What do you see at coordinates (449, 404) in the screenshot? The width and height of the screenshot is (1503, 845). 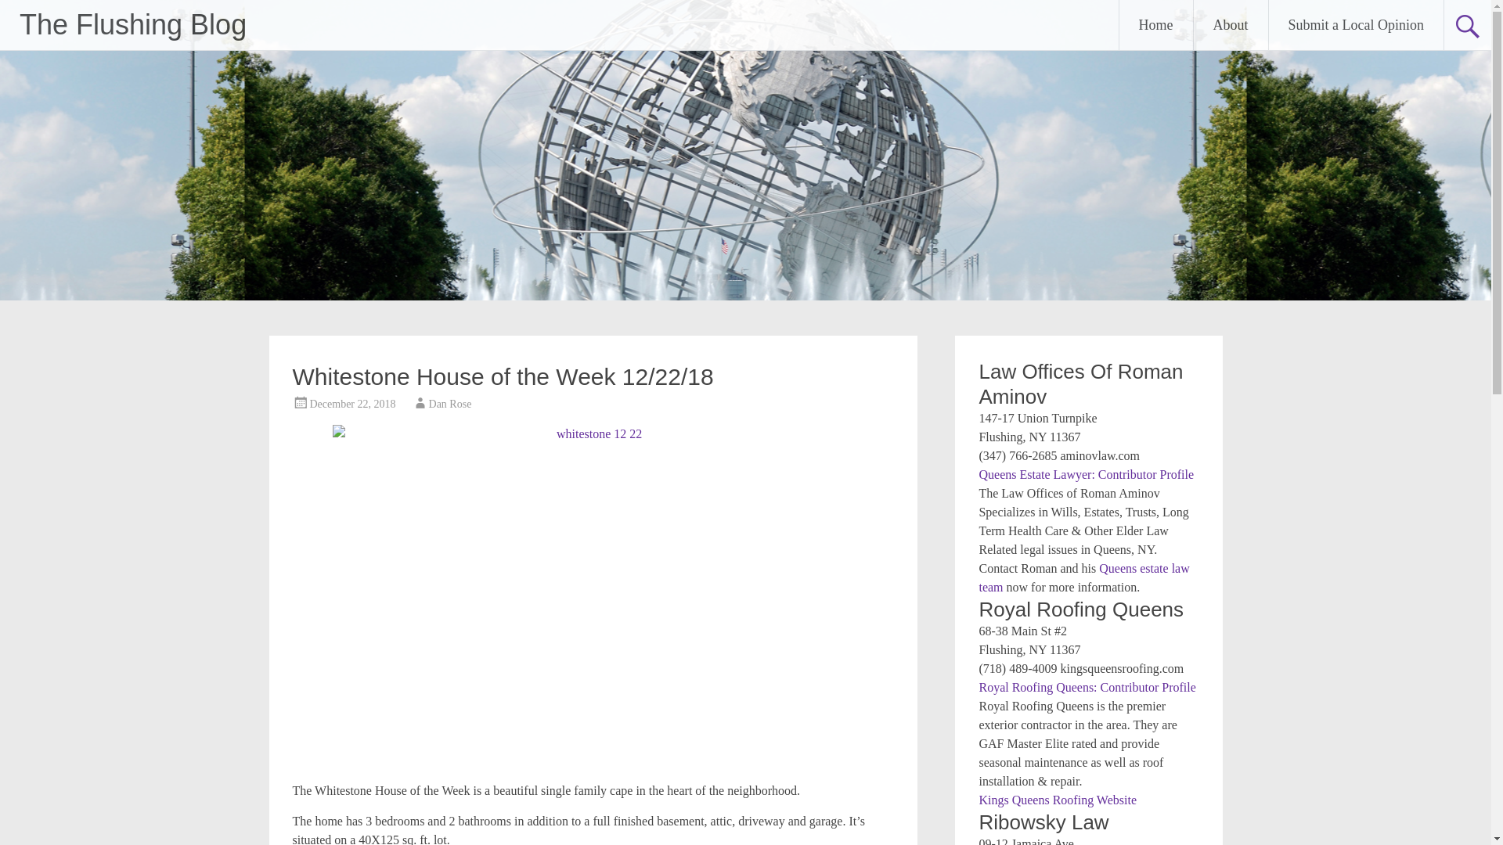 I see `Dan Rose` at bounding box center [449, 404].